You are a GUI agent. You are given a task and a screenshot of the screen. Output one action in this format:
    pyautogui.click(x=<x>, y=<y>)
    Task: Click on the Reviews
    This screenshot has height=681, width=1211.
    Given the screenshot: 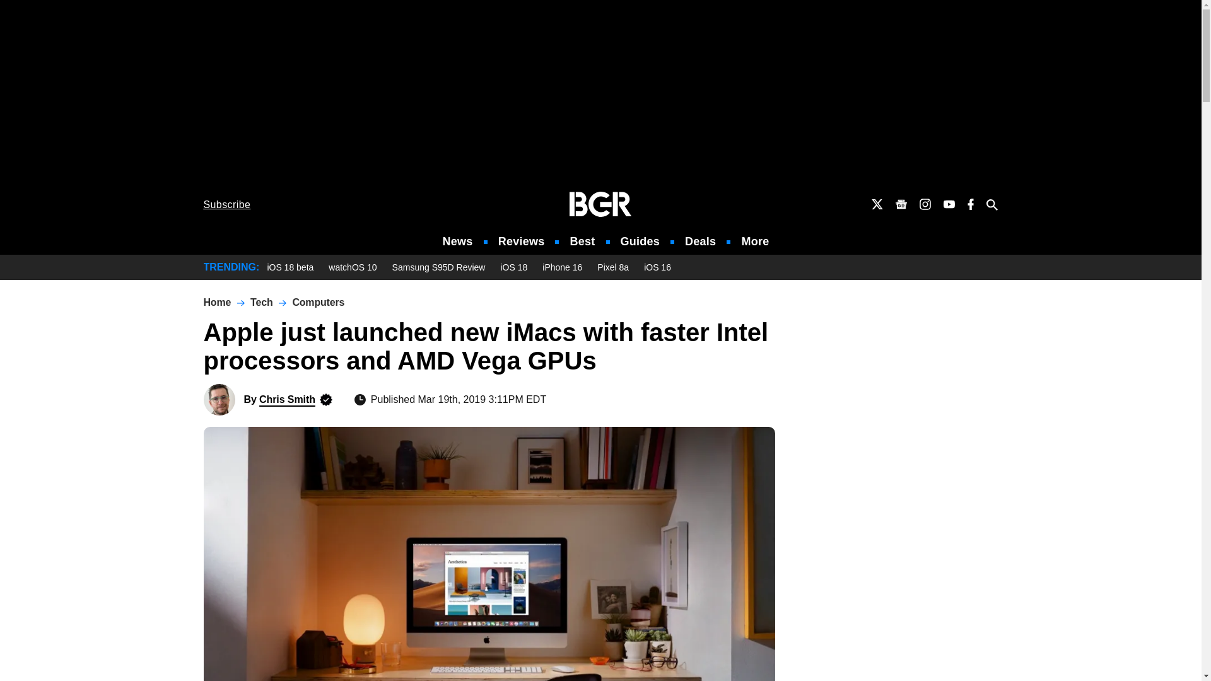 What is the action you would take?
    pyautogui.click(x=521, y=242)
    